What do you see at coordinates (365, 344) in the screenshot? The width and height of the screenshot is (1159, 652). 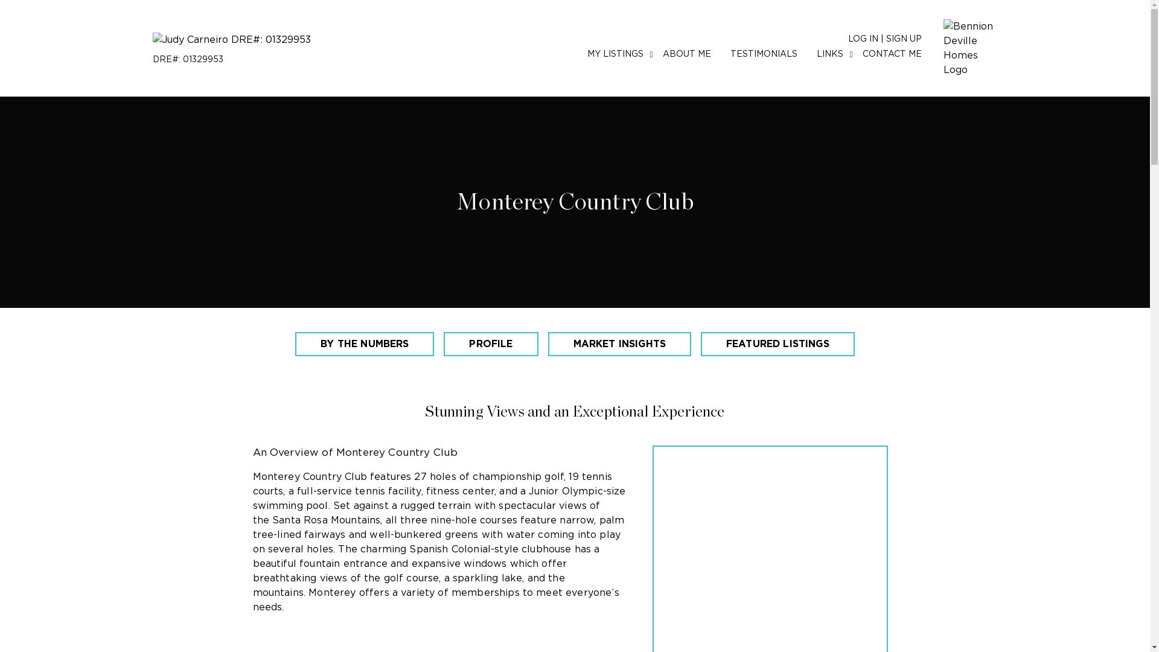 I see `BY THE NUMBERS` at bounding box center [365, 344].